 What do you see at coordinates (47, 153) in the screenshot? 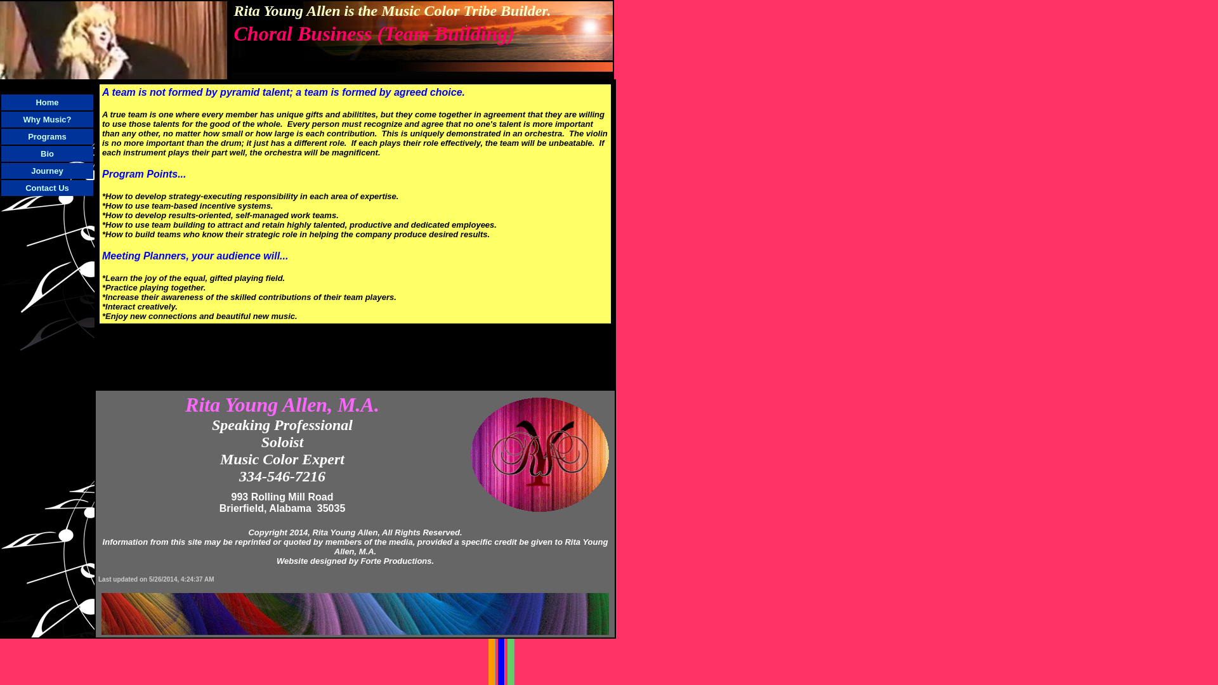
I see `Bio` at bounding box center [47, 153].